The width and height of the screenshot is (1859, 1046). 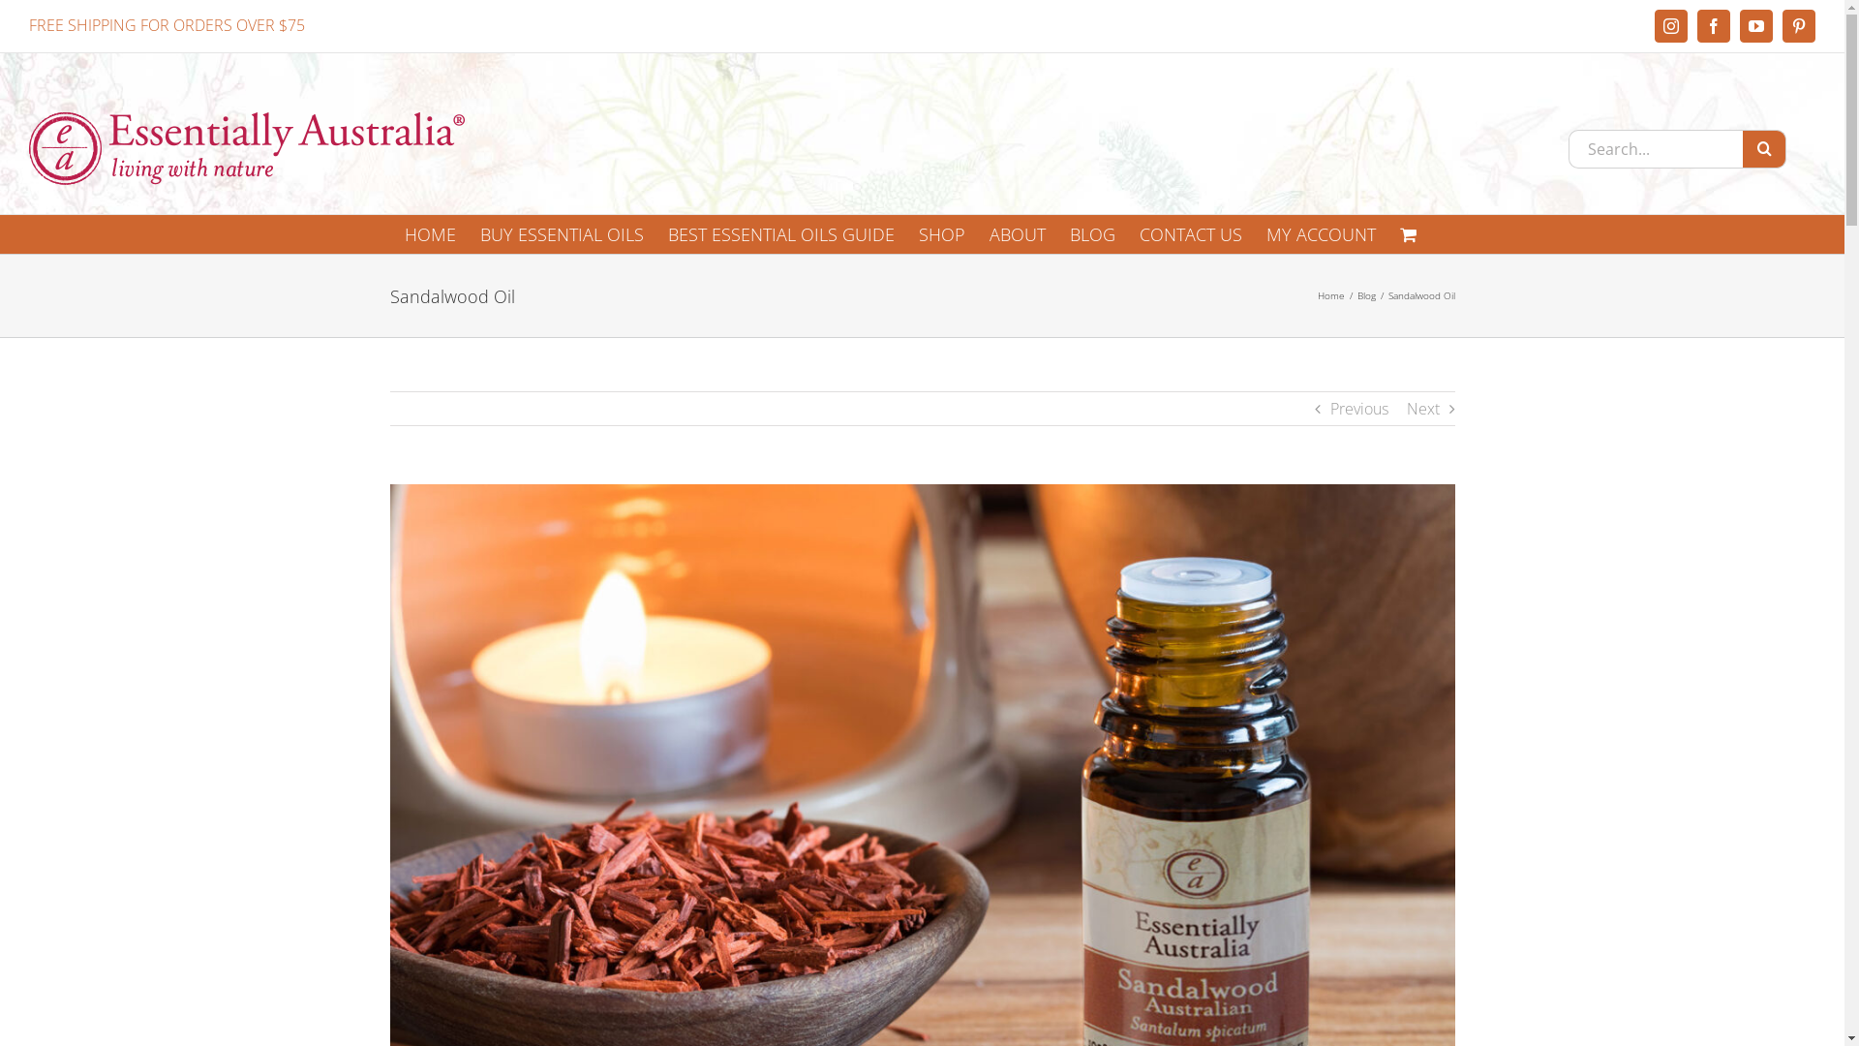 I want to click on HOME, so click(x=430, y=234).